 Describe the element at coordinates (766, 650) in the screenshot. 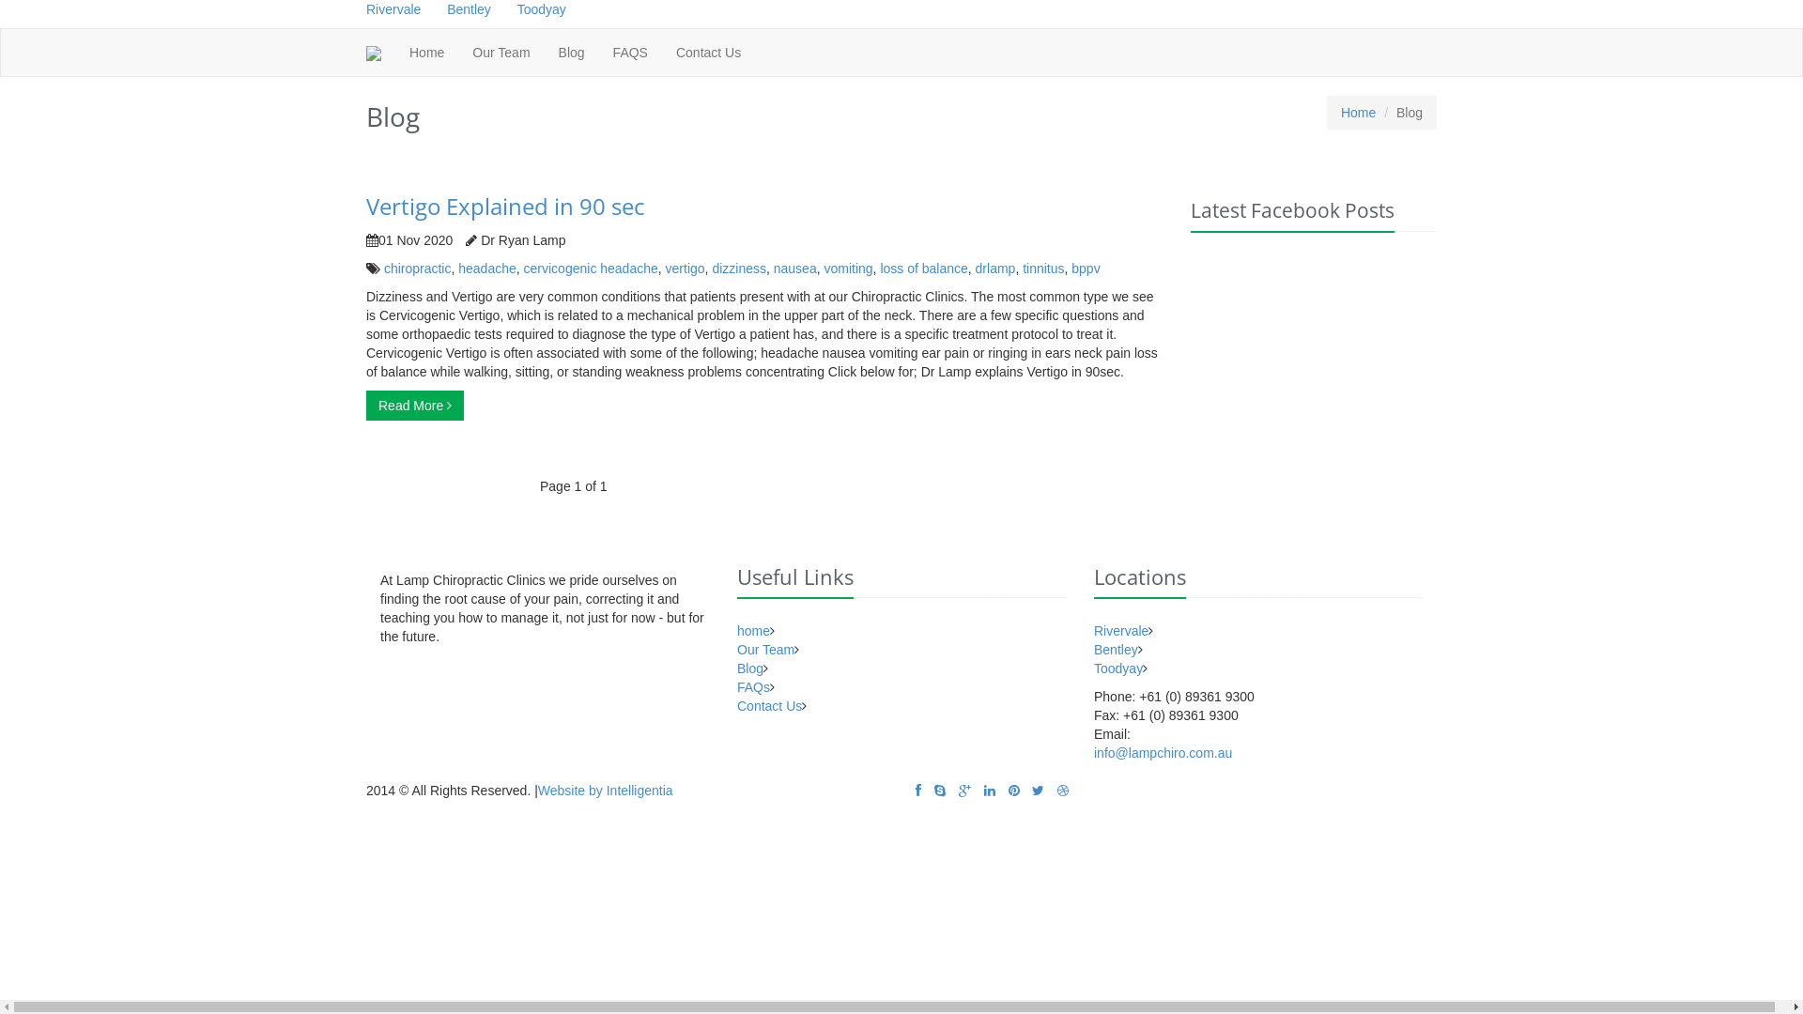

I see `Our Team` at that location.